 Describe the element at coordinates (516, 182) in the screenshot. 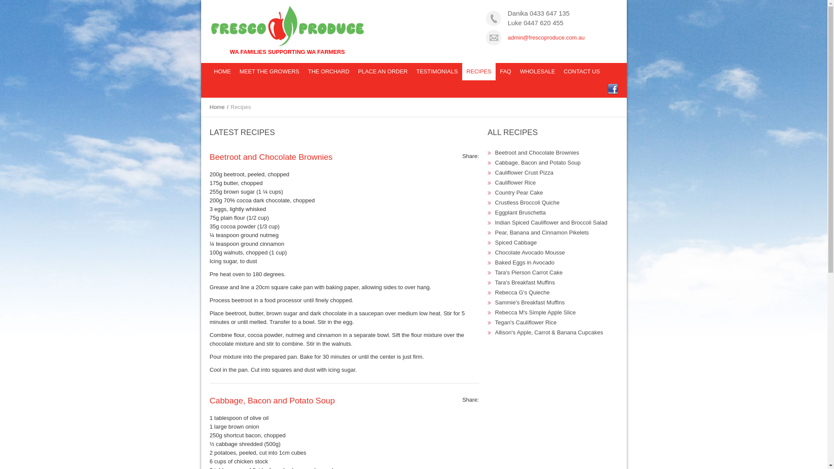

I see `Cauliflower Rice` at that location.